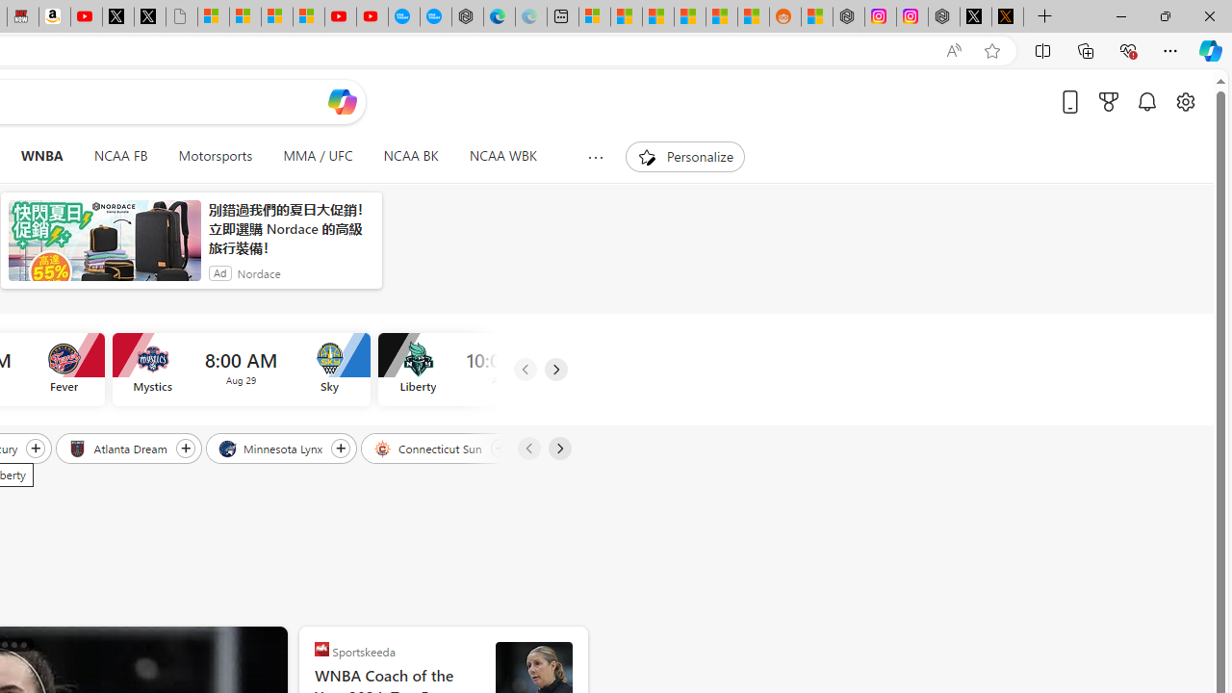  I want to click on WNBA, so click(41, 156).